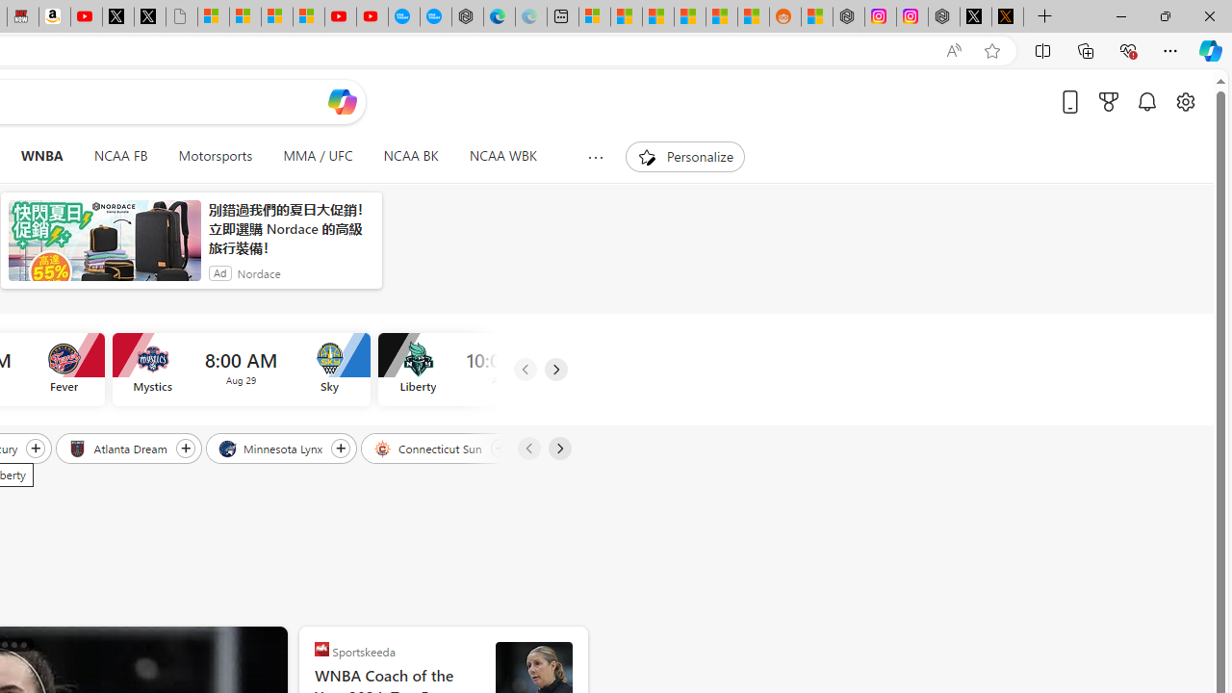  I want to click on WNBA, so click(41, 156).